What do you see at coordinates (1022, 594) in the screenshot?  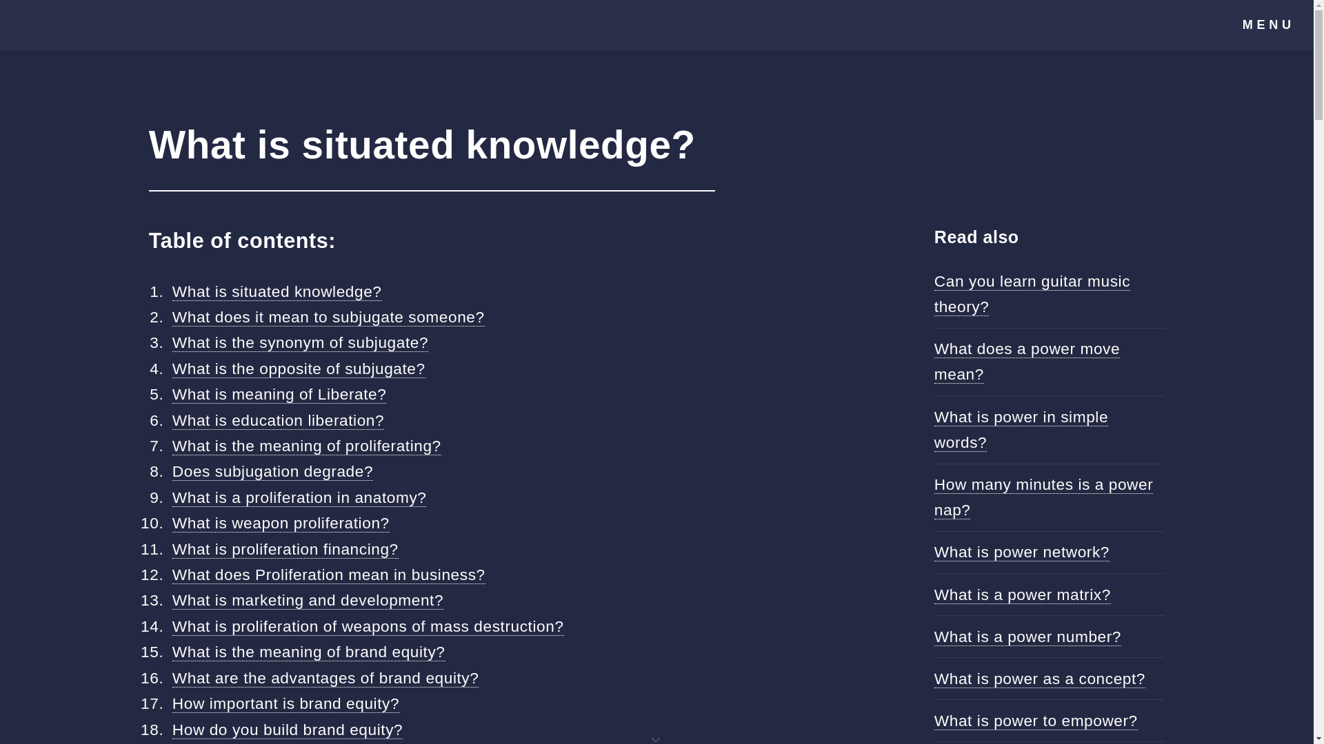 I see `What is a power matrix?` at bounding box center [1022, 594].